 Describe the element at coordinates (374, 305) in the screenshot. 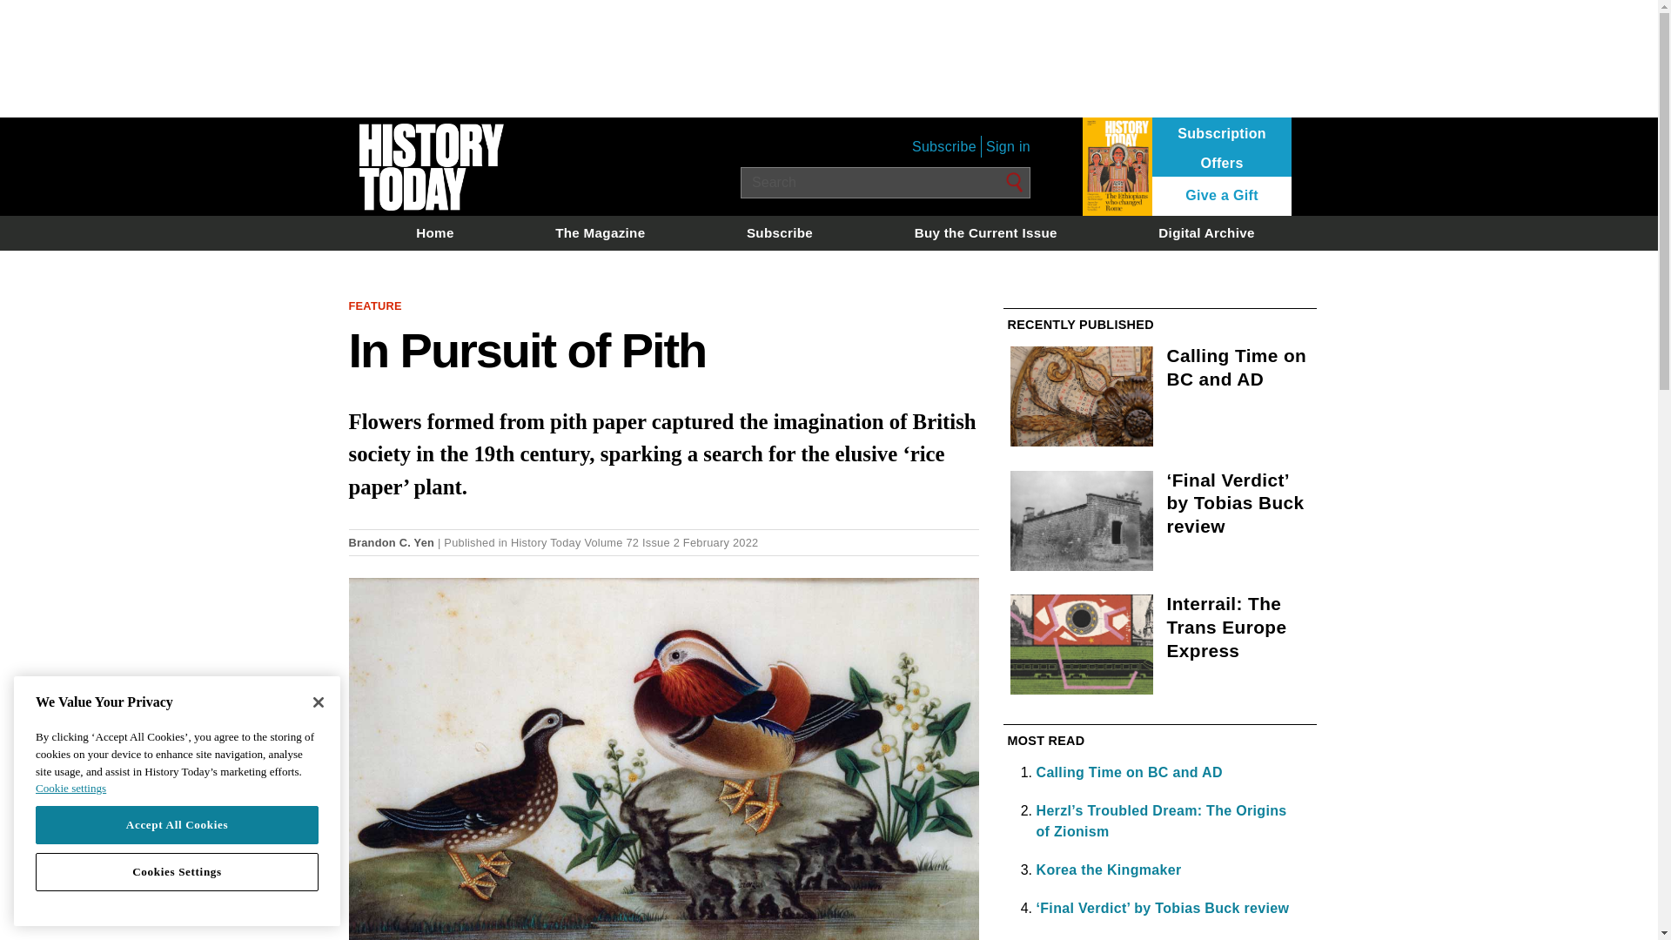

I see `FEATURE` at that location.